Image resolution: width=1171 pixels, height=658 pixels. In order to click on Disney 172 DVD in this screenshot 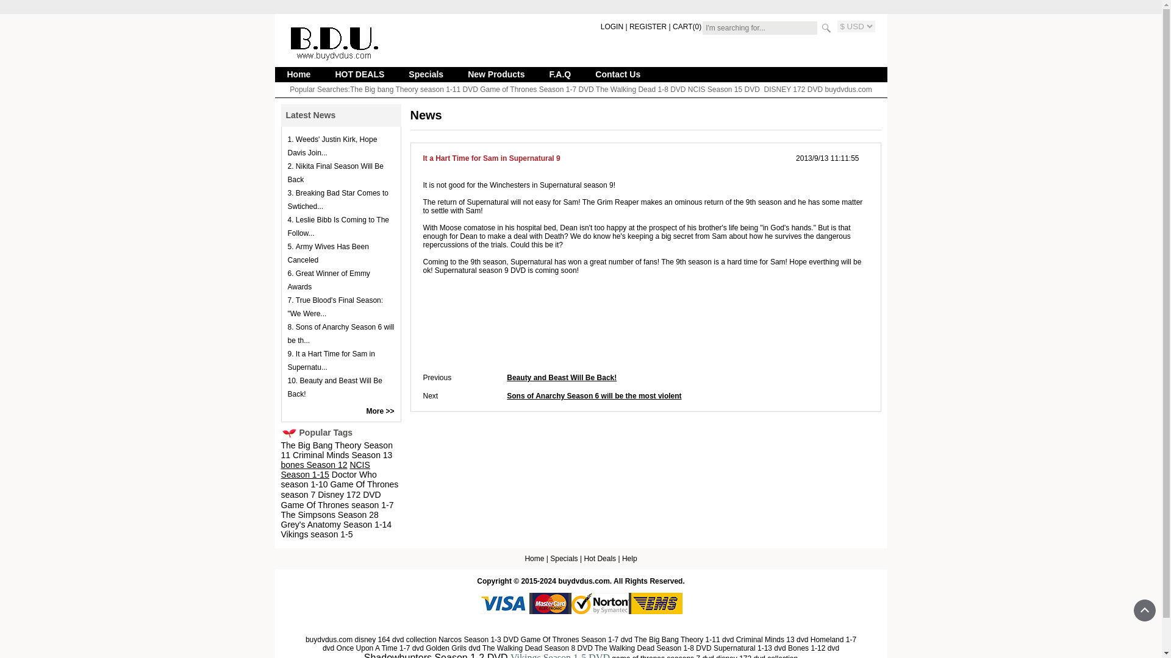, I will do `click(349, 494)`.